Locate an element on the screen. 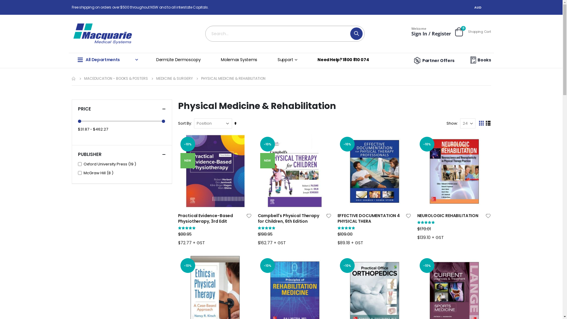 The height and width of the screenshot is (319, 567). Practical Evidence-Based Physiotherapy, 3rd Edit is located at coordinates (212, 219).